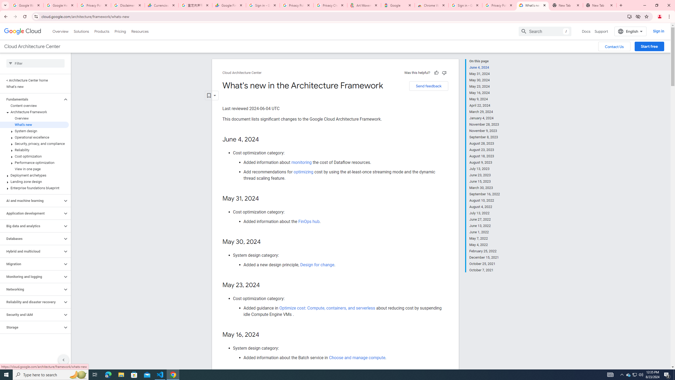 This screenshot has height=380, width=675. Describe the element at coordinates (34, 137) in the screenshot. I see `Operational excellence` at that location.